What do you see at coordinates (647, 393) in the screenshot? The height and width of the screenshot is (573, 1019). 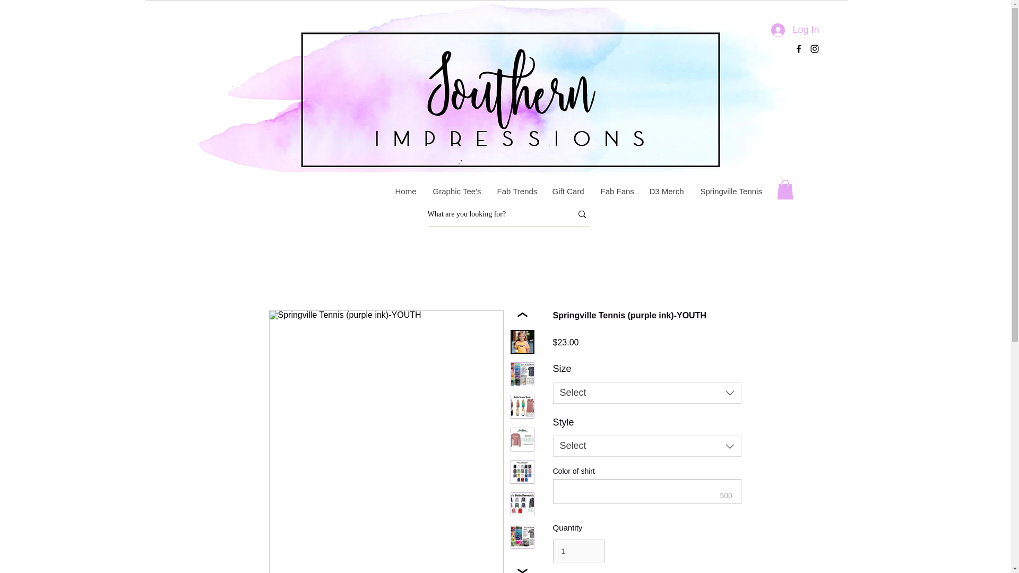 I see `Select` at bounding box center [647, 393].